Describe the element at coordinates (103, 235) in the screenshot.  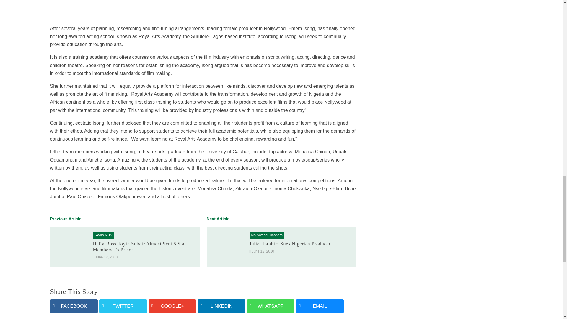
I see `Radio N Tv` at that location.